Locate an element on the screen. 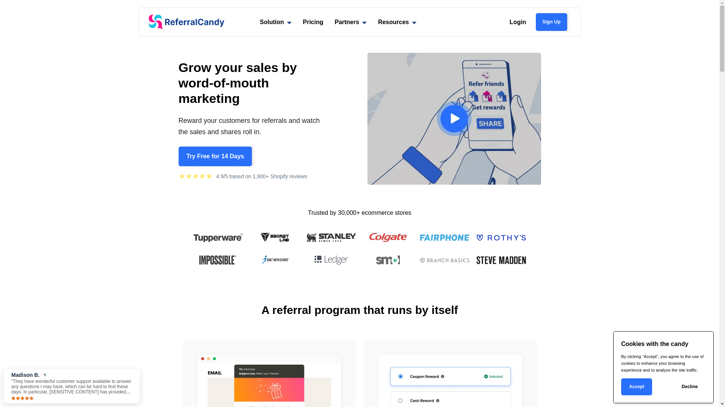 This screenshot has height=407, width=725. Pricing is located at coordinates (313, 22).